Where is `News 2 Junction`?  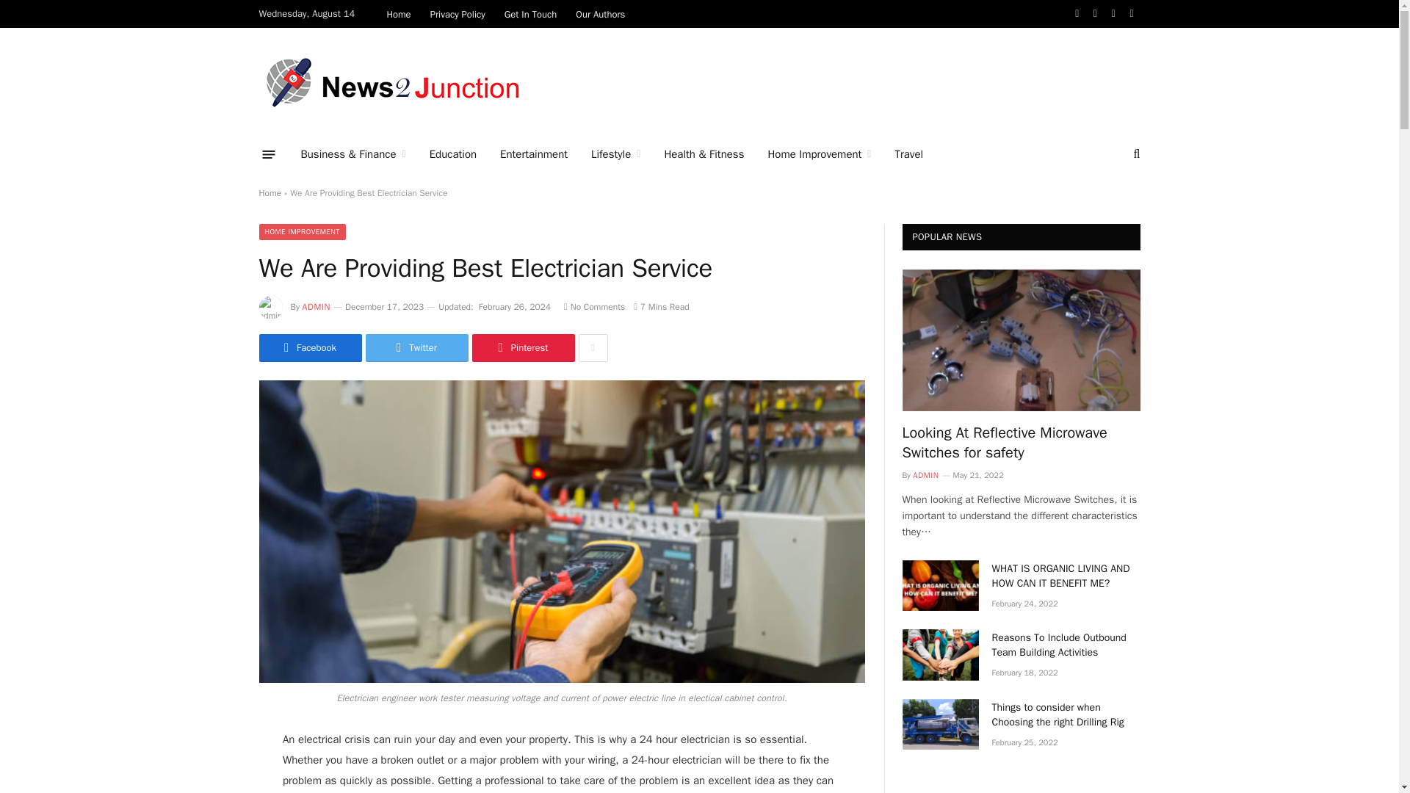
News 2 Junction is located at coordinates (394, 81).